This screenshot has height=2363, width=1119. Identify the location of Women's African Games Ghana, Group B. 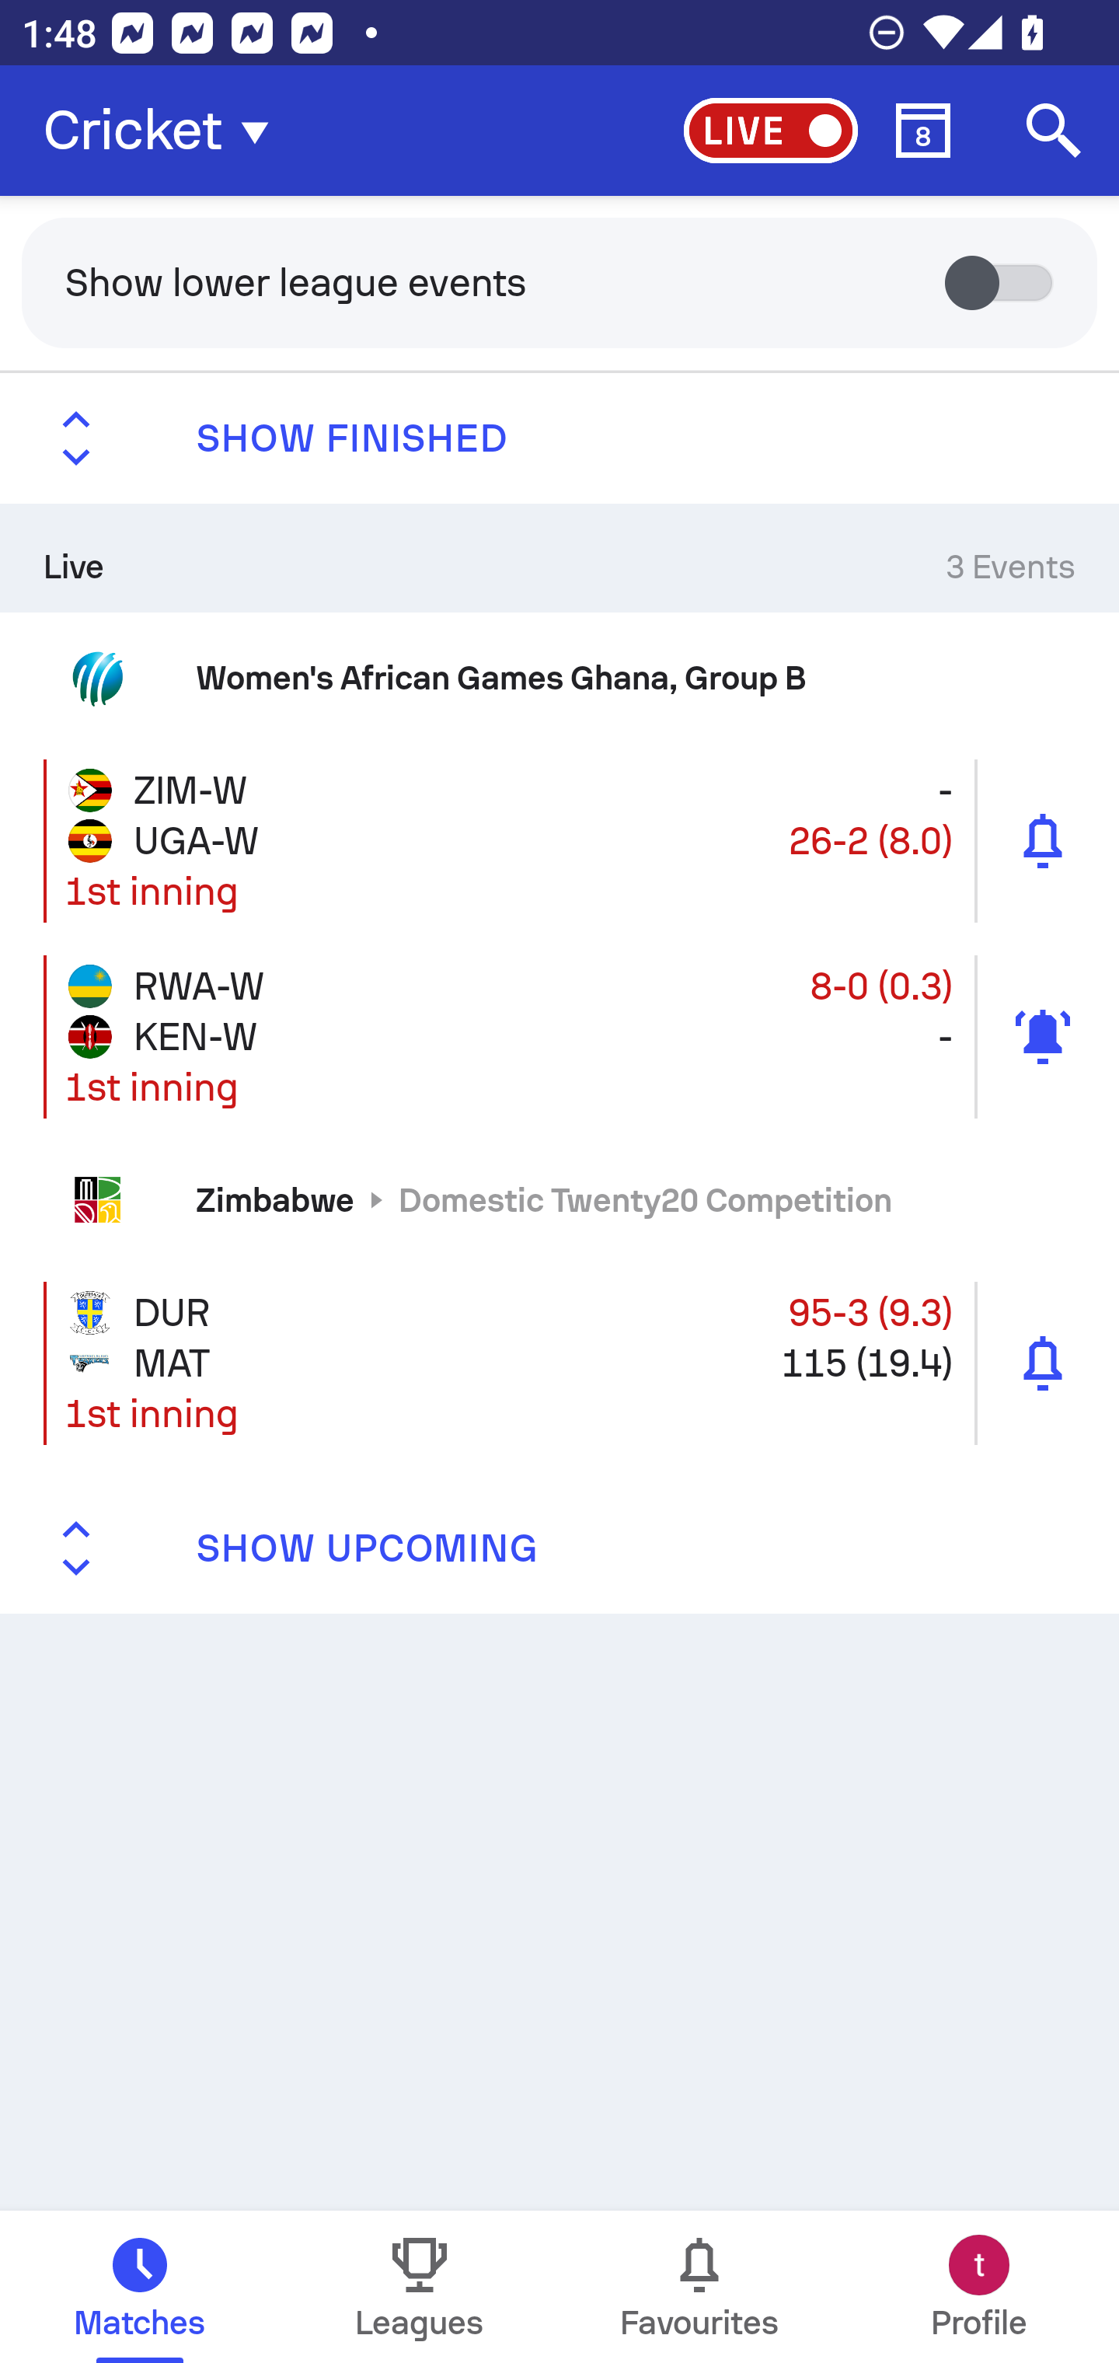
(559, 676).